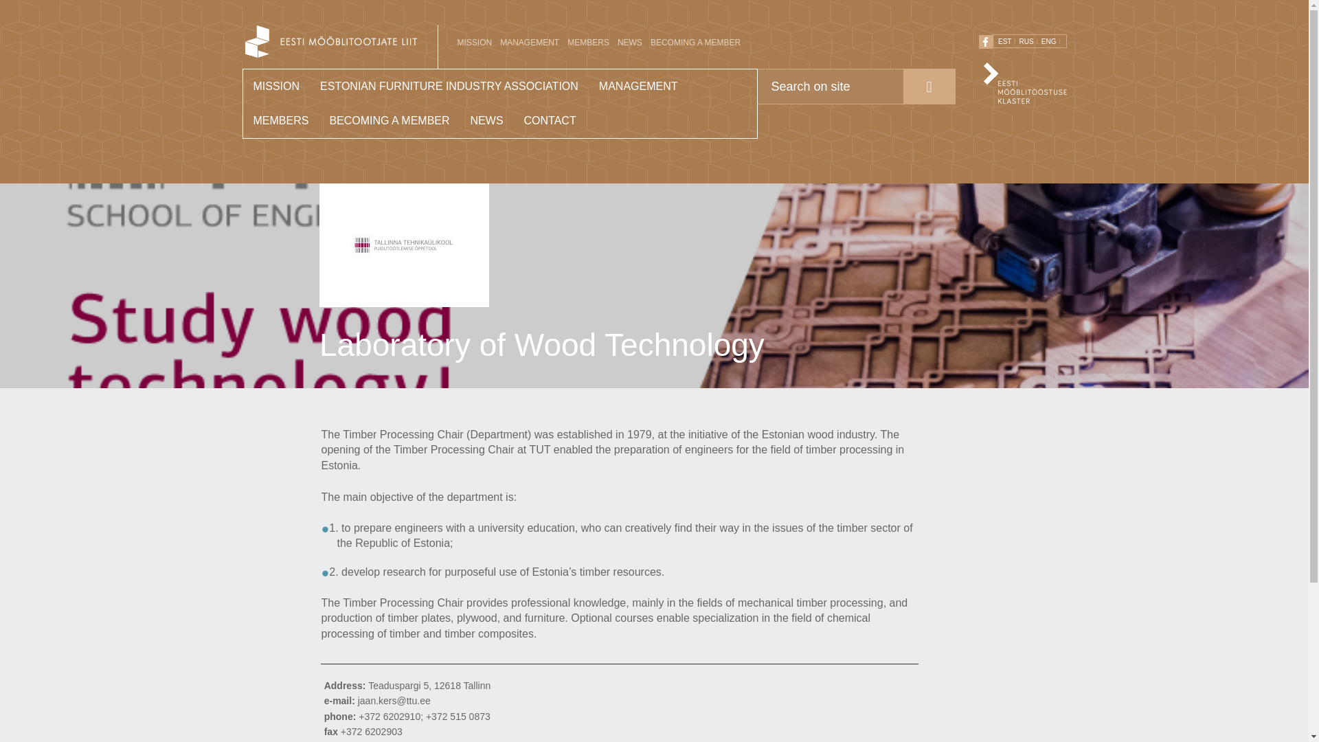 This screenshot has width=1319, height=742. I want to click on BECOMING A MEMBER, so click(695, 43).